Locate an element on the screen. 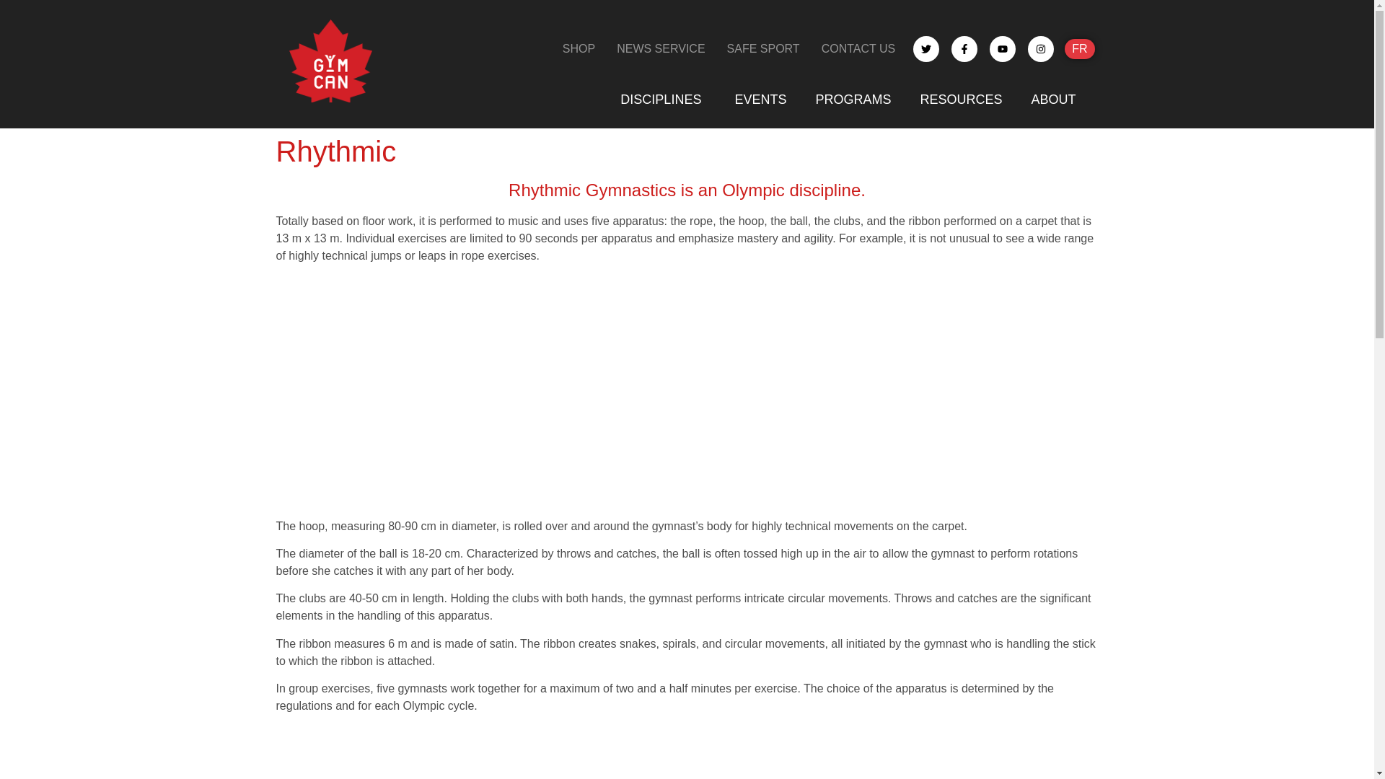 This screenshot has width=1385, height=779. EVENTS is located at coordinates (760, 100).